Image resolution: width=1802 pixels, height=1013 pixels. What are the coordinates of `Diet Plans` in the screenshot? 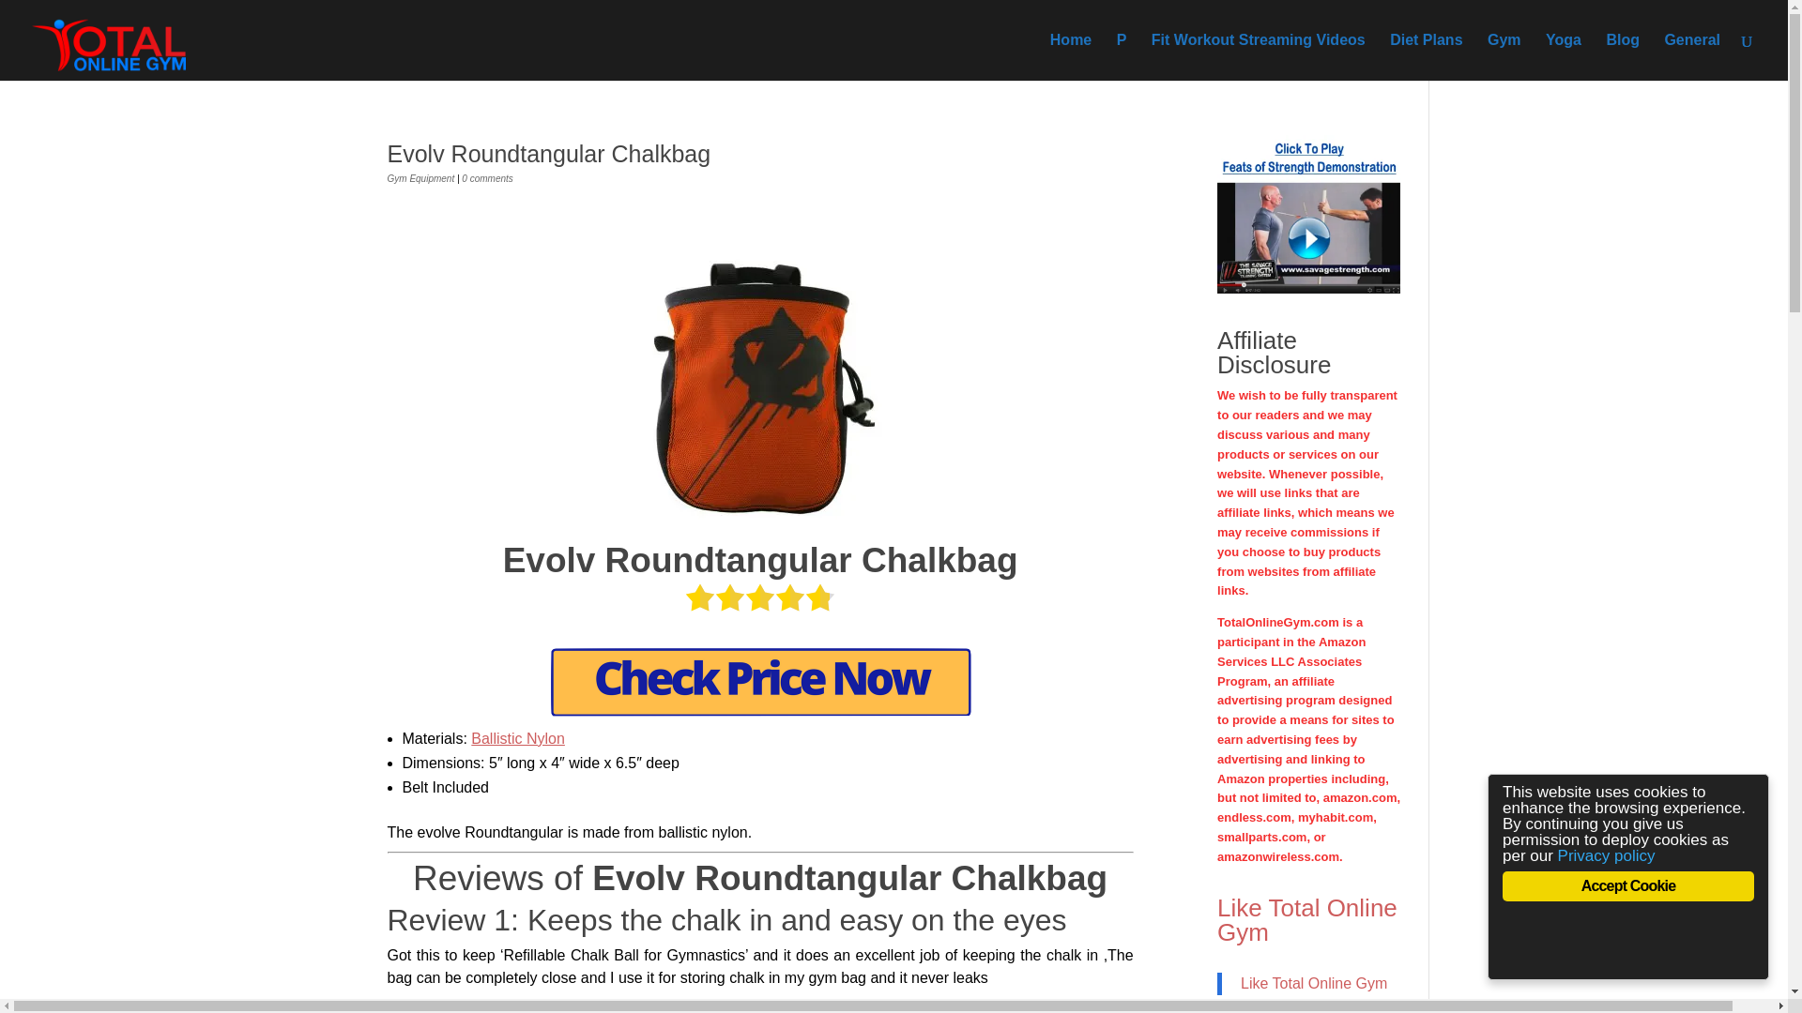 It's located at (1425, 56).